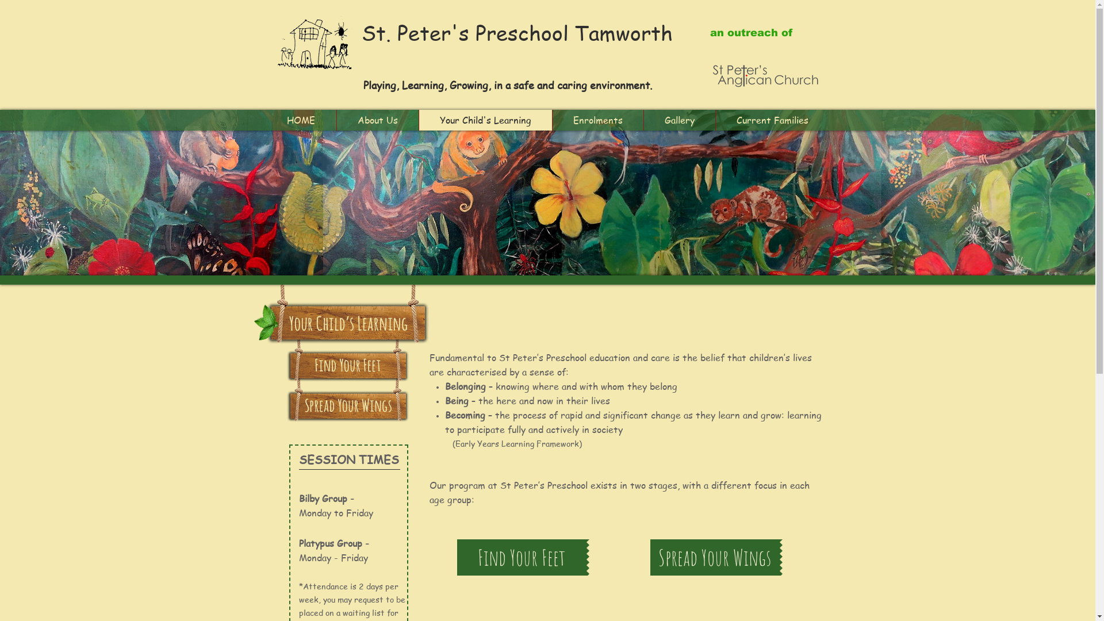 This screenshot has width=1104, height=621. What do you see at coordinates (598, 120) in the screenshot?
I see `Enrolments` at bounding box center [598, 120].